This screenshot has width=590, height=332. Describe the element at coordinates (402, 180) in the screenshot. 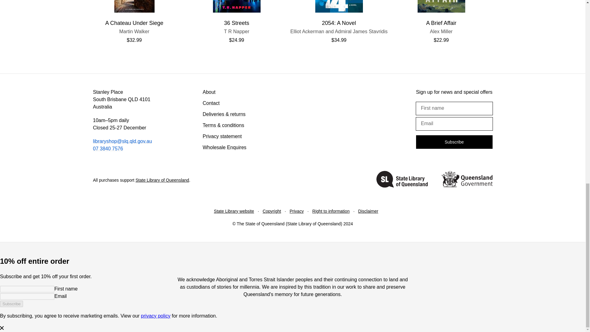

I see `Go to Queensland Government homepage` at that location.